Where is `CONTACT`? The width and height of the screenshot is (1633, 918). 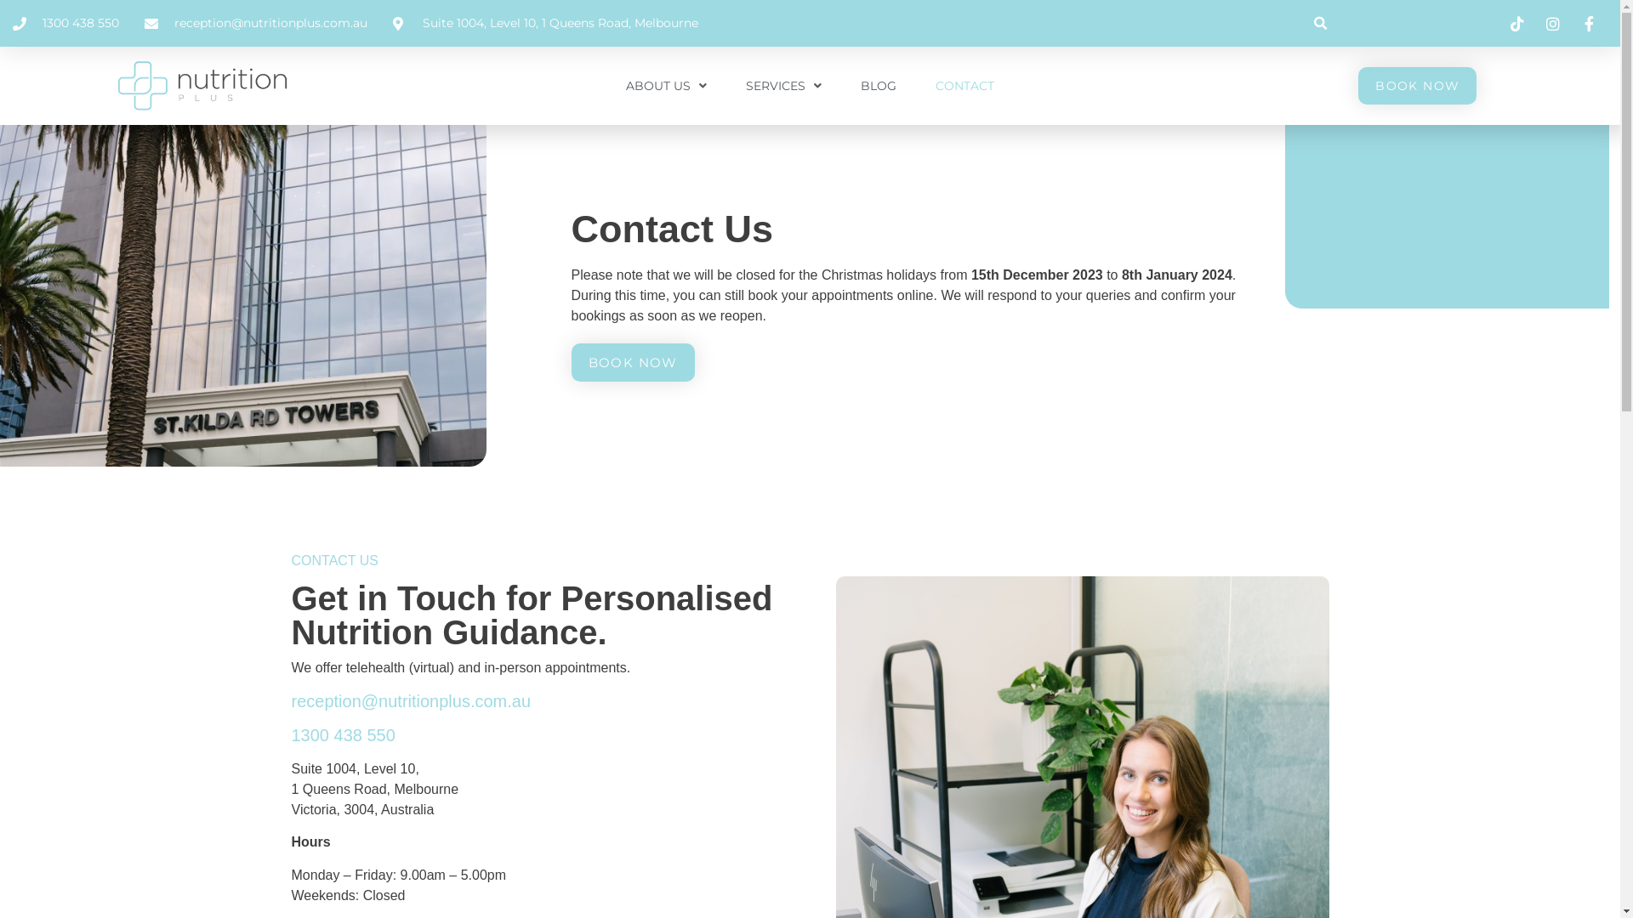
CONTACT is located at coordinates (964, 86).